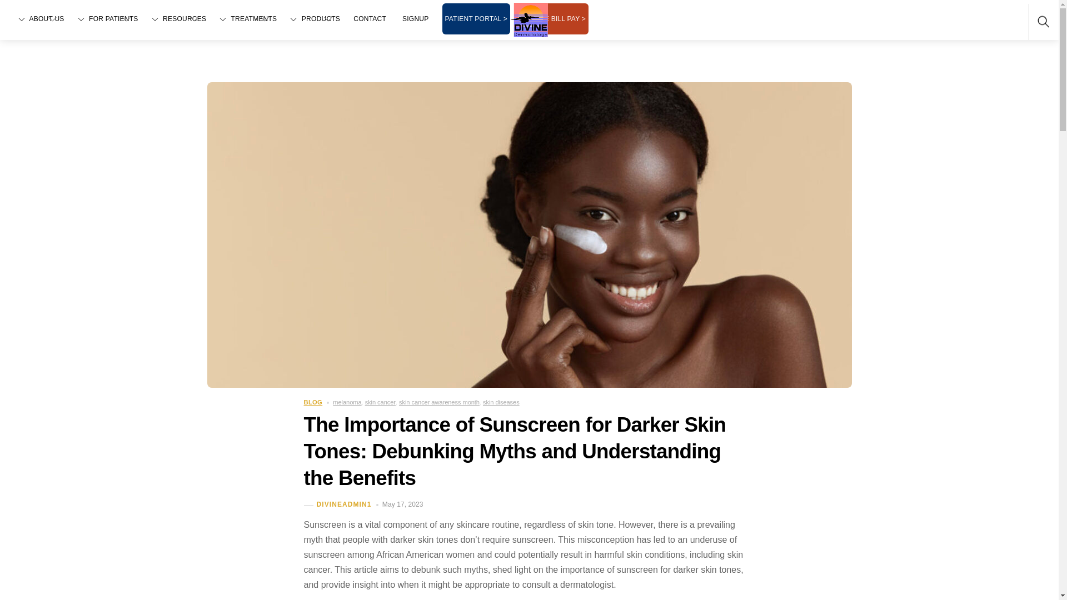 The width and height of the screenshot is (1067, 600). I want to click on RESOURCES, so click(177, 19).